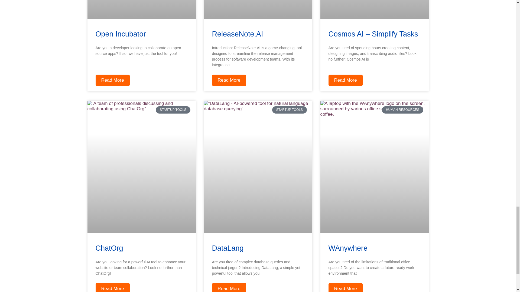  Describe the element at coordinates (120, 34) in the screenshot. I see `Open Incubator` at that location.